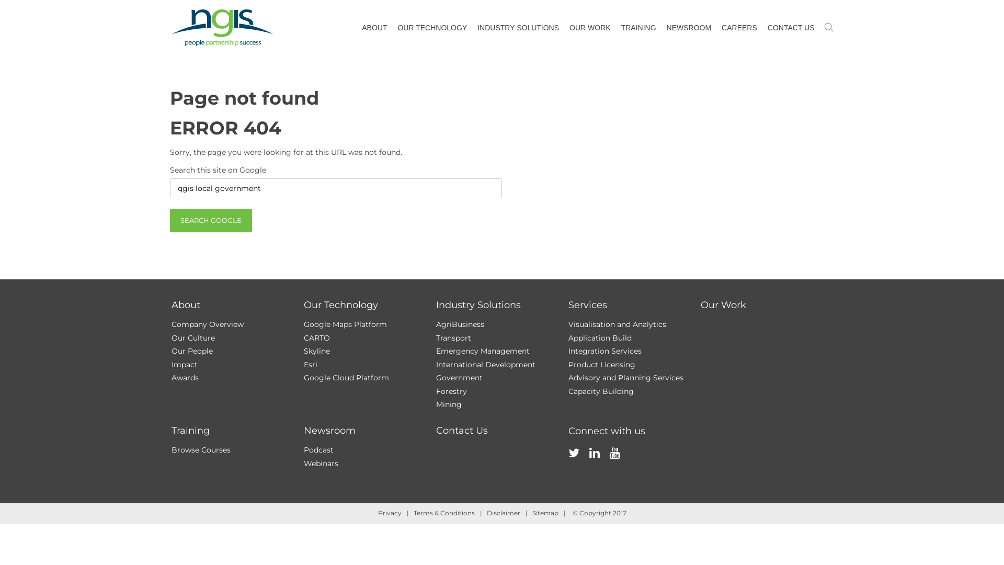 The image size is (1004, 565). What do you see at coordinates (316, 338) in the screenshot?
I see `CARTO` at bounding box center [316, 338].